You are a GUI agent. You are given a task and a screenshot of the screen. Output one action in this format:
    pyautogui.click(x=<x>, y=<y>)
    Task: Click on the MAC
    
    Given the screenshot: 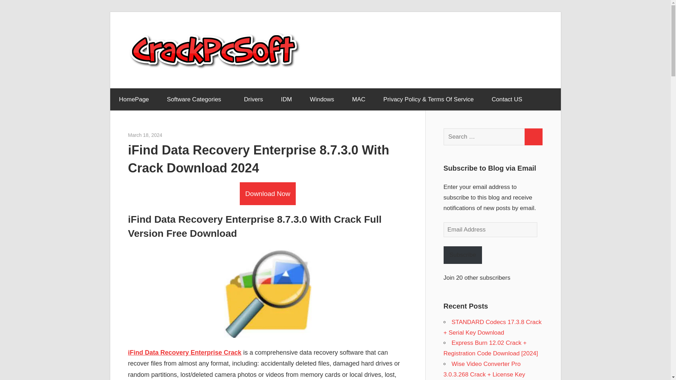 What is the action you would take?
    pyautogui.click(x=359, y=99)
    